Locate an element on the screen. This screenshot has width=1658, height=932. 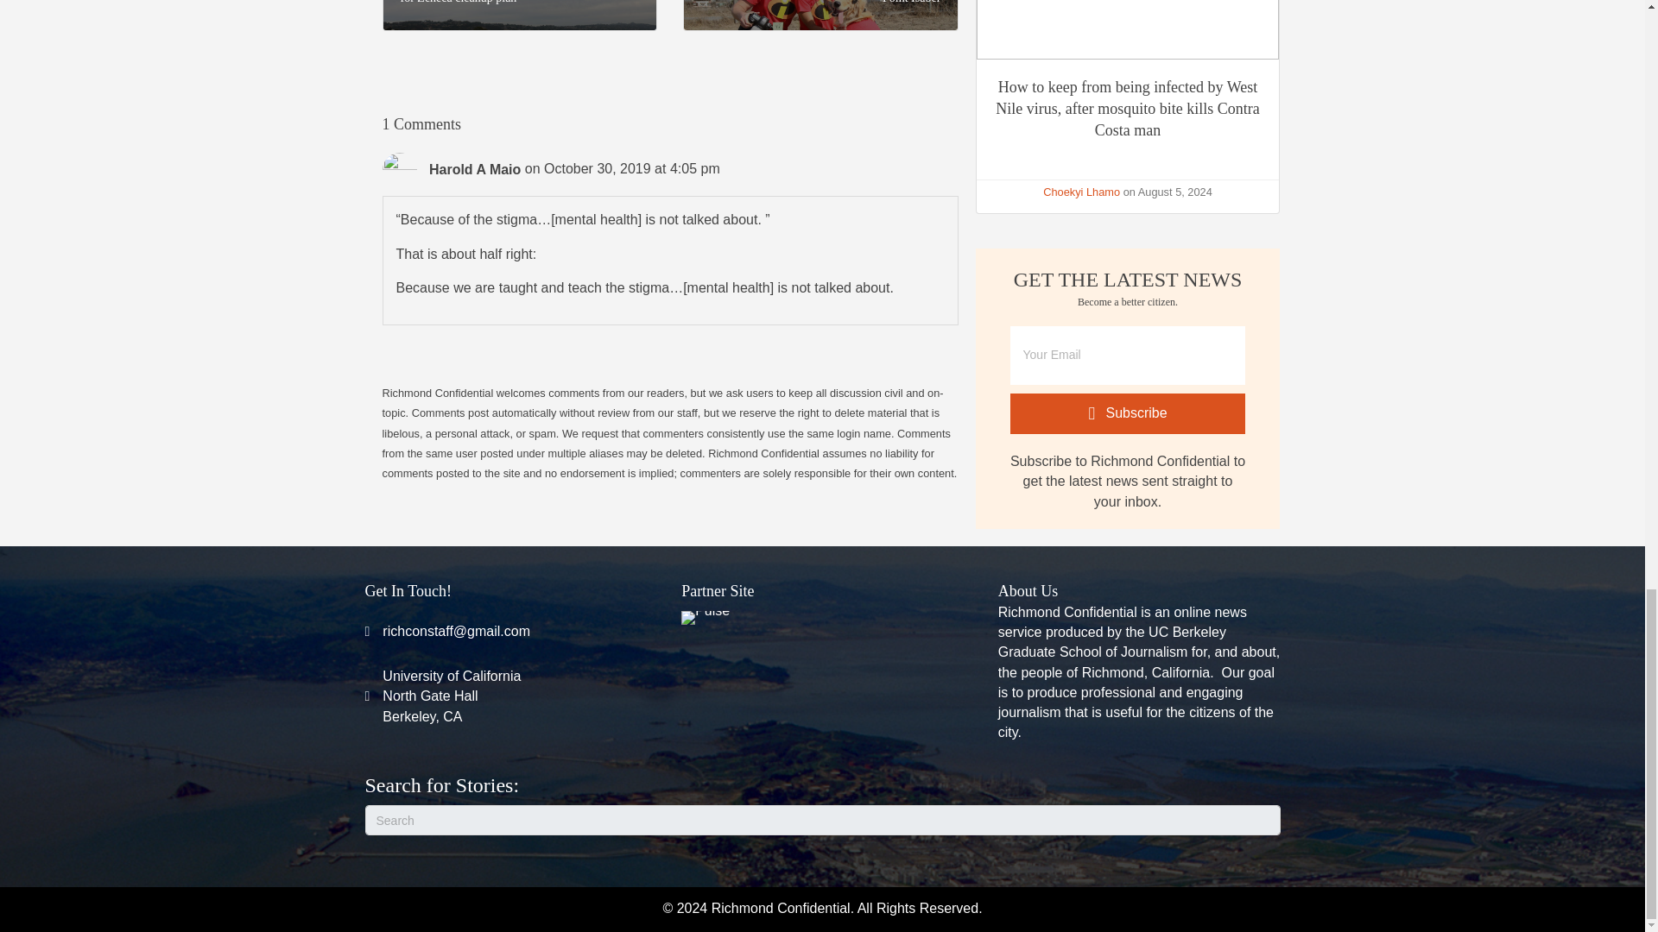
Subscribe is located at coordinates (1081, 192).